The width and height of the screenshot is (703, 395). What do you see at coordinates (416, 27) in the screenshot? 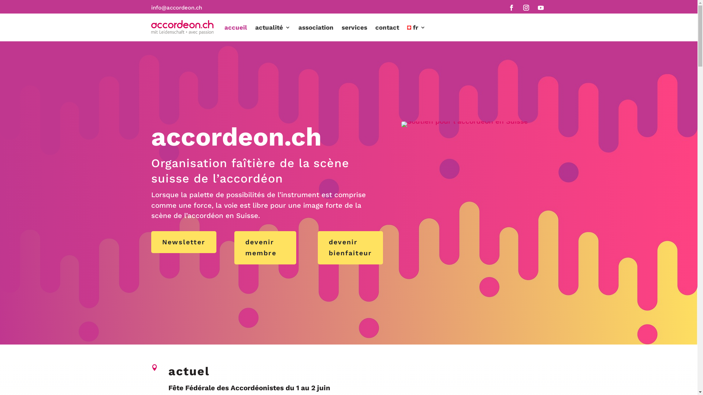
I see `fr` at bounding box center [416, 27].